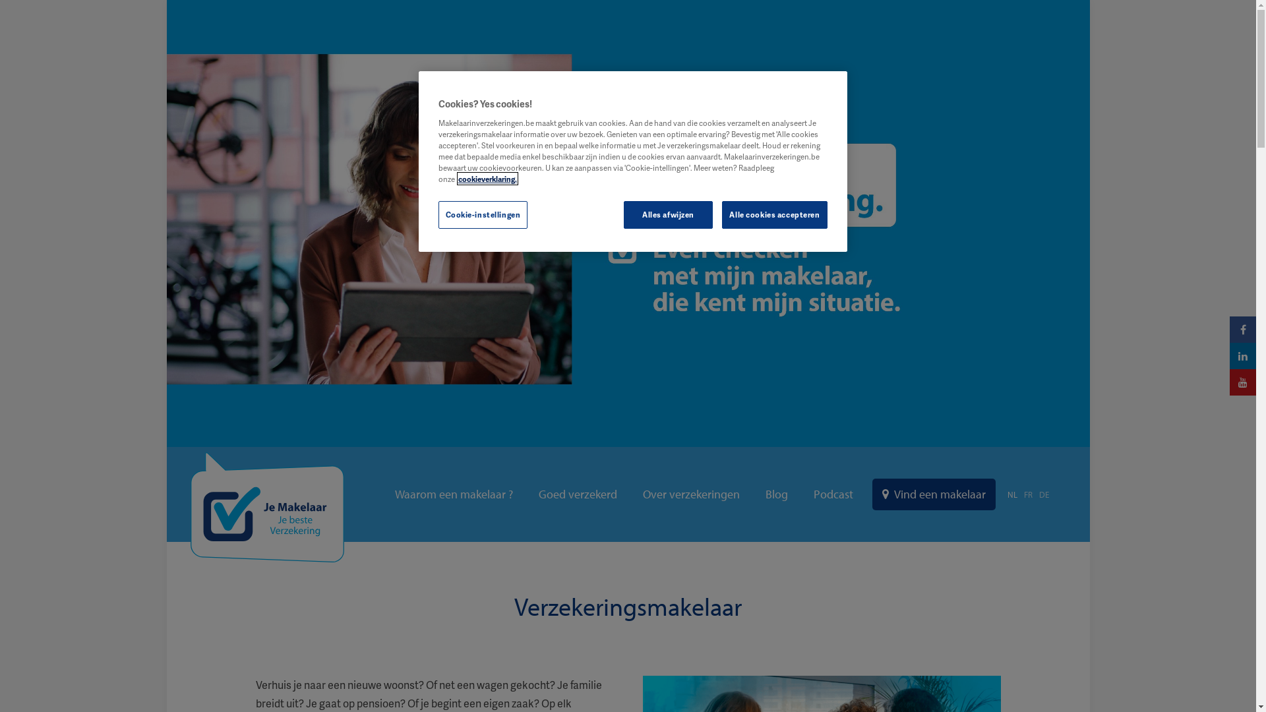 This screenshot has width=1266, height=712. What do you see at coordinates (454, 494) in the screenshot?
I see `Waarom een makelaar ?` at bounding box center [454, 494].